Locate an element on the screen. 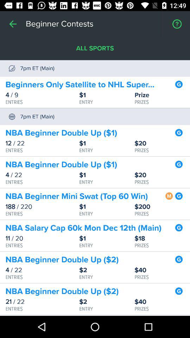 The height and width of the screenshot is (338, 190). click 11 / 20 item is located at coordinates (42, 238).